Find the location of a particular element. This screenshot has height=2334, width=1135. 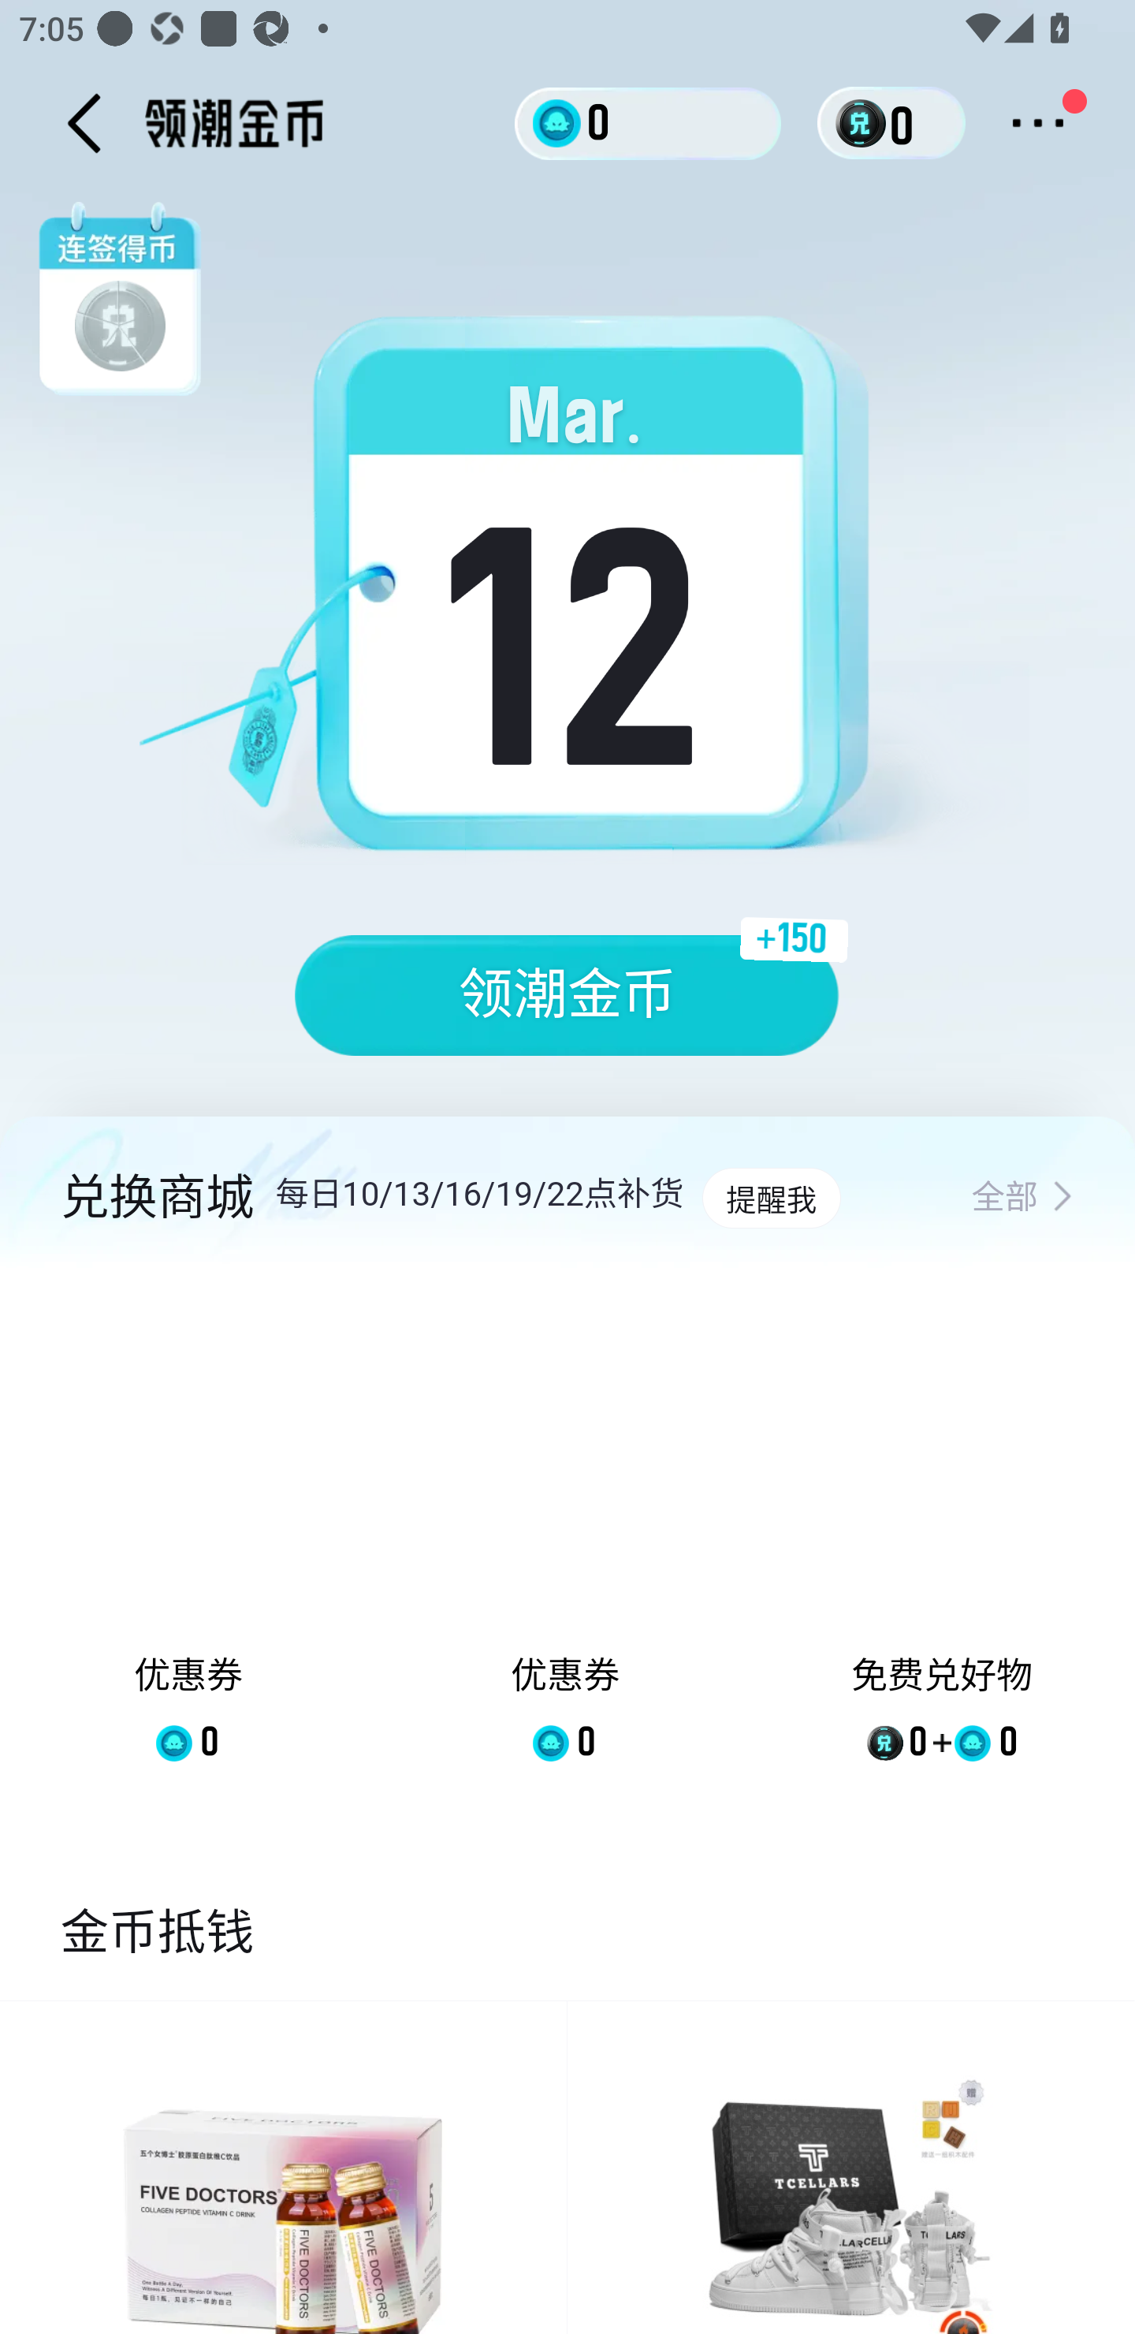

优惠券 0 is located at coordinates (189, 1536).